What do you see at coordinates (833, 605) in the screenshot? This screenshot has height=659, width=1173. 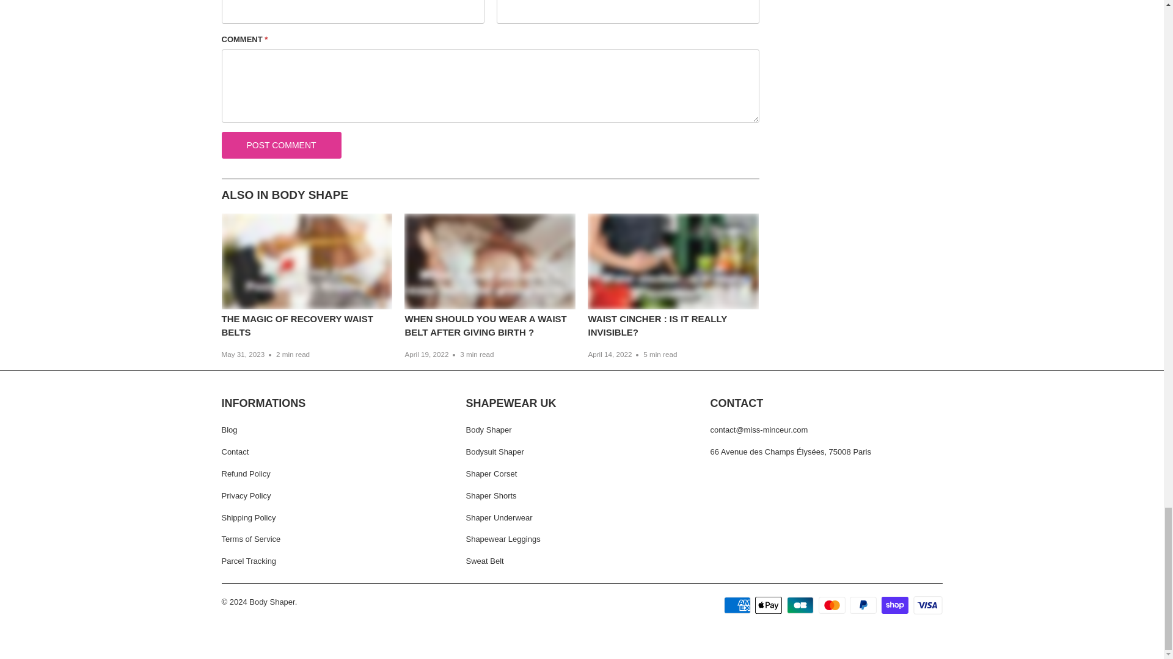 I see `Mastercard` at bounding box center [833, 605].